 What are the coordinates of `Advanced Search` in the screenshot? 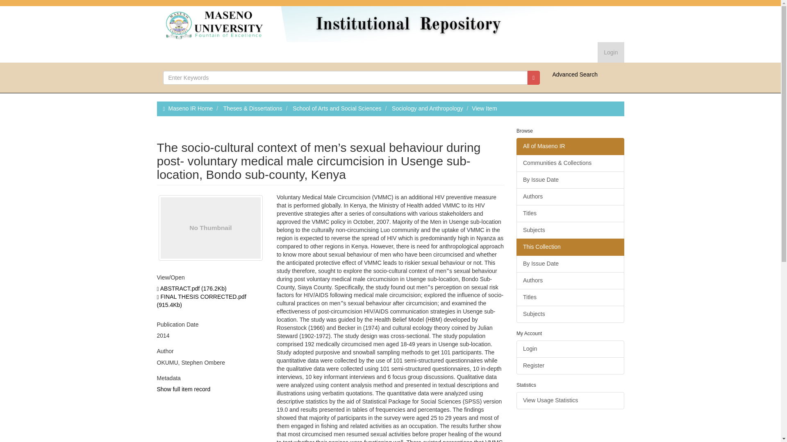 It's located at (575, 74).